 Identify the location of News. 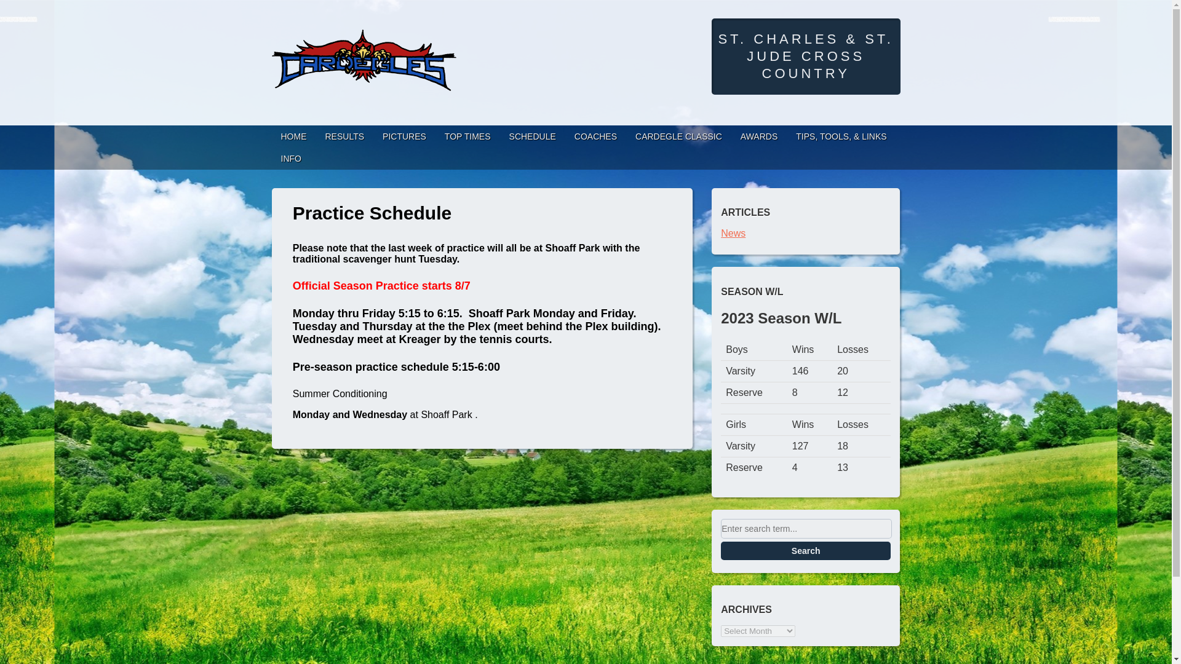
(733, 233).